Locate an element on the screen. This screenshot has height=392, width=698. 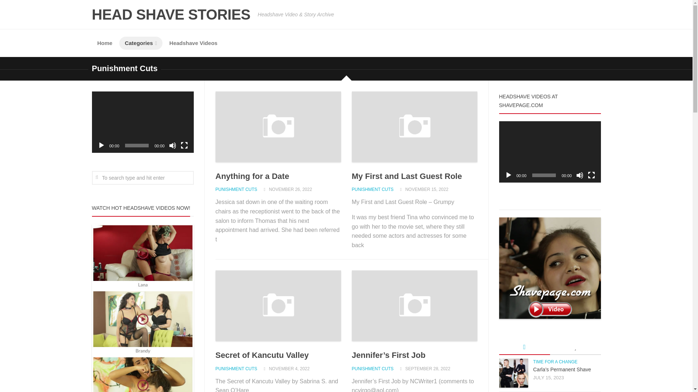
Fullscreen is located at coordinates (591, 175).